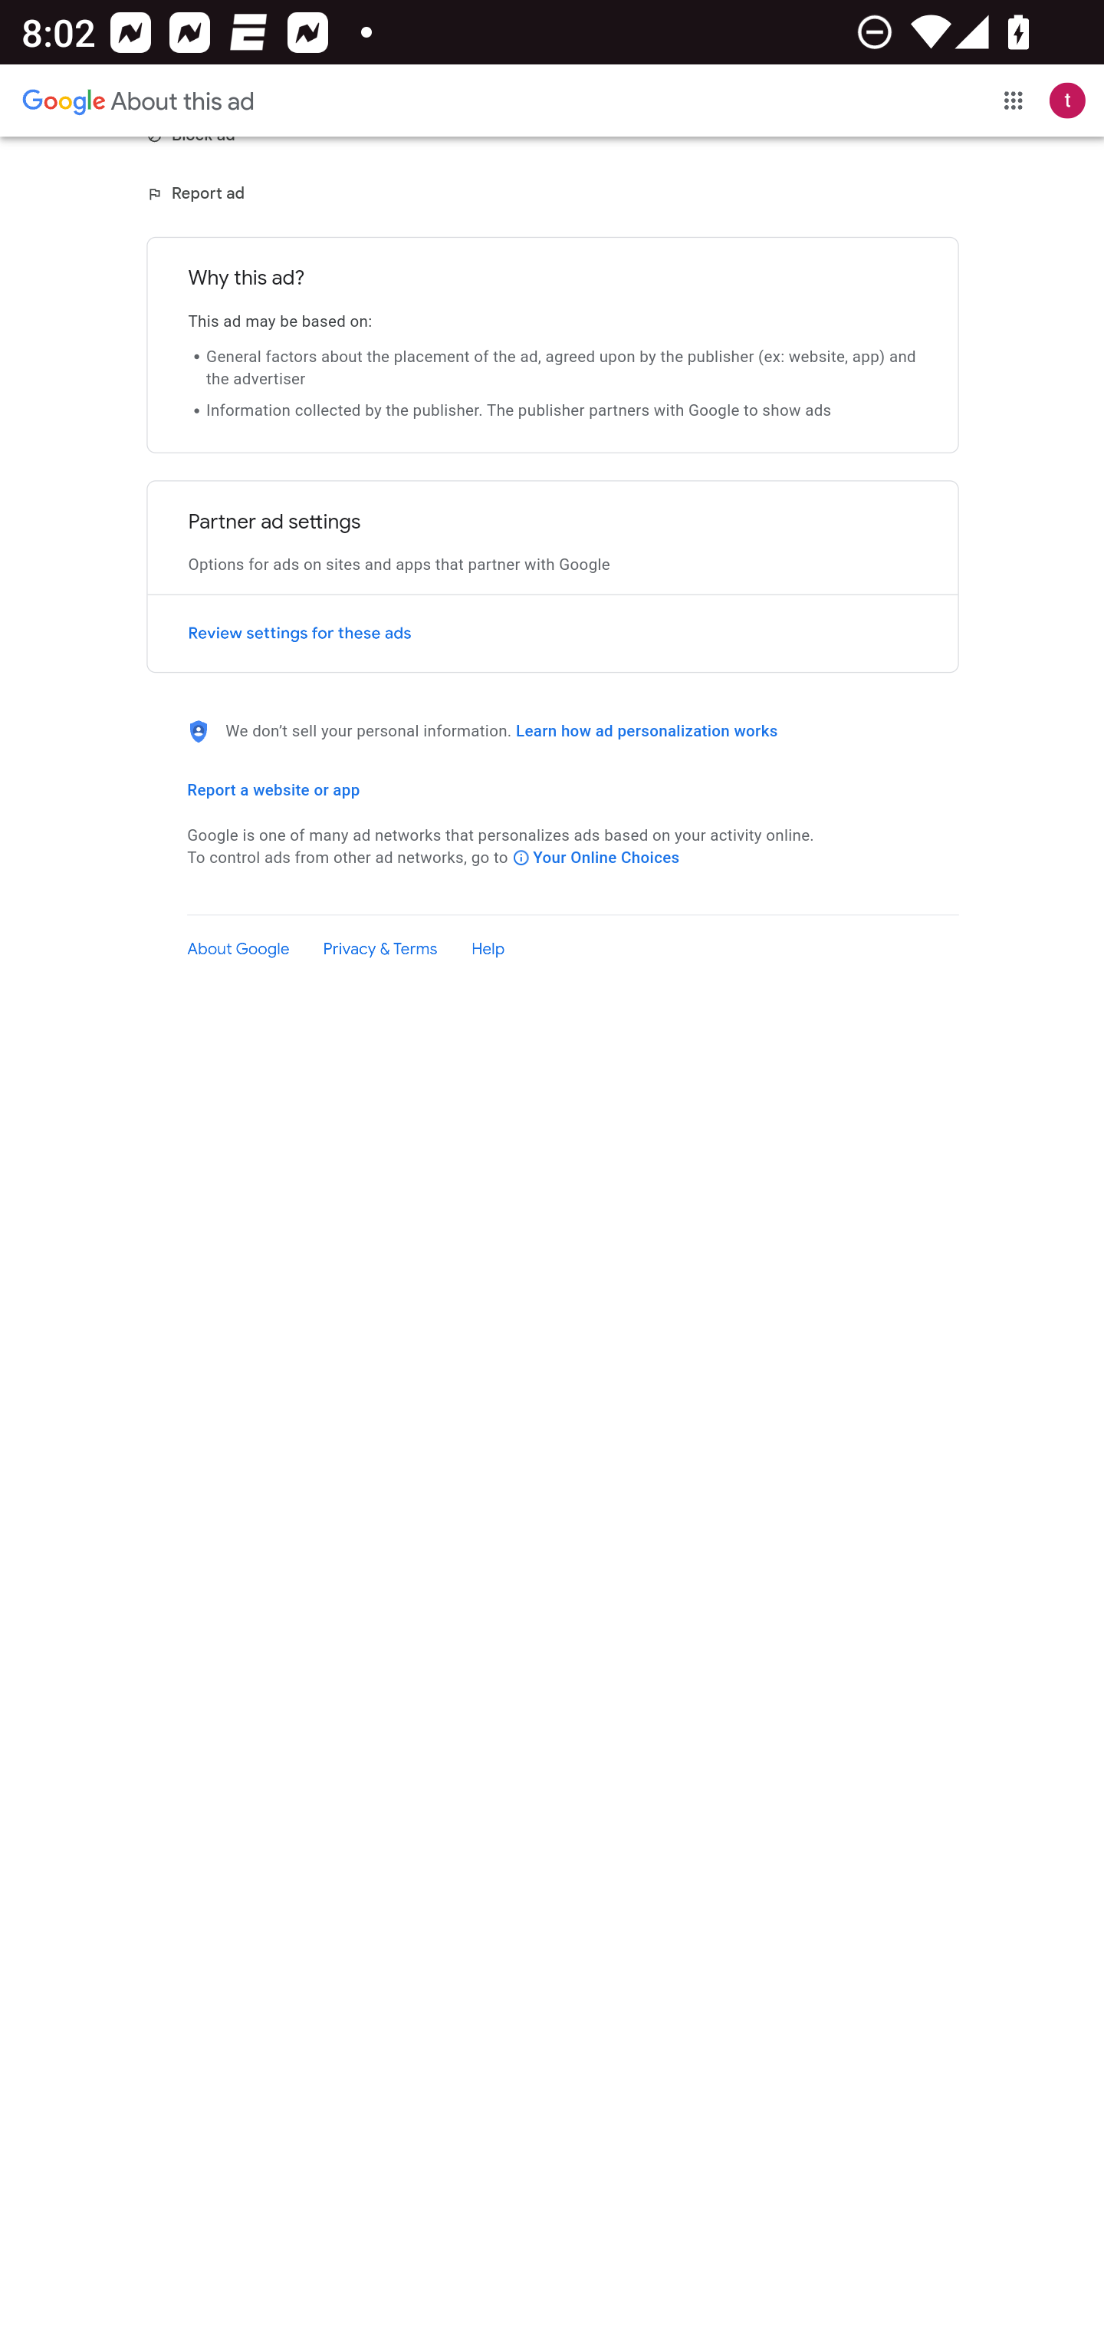 This screenshot has width=1104, height=2332. Describe the element at coordinates (238, 948) in the screenshot. I see `About Google` at that location.